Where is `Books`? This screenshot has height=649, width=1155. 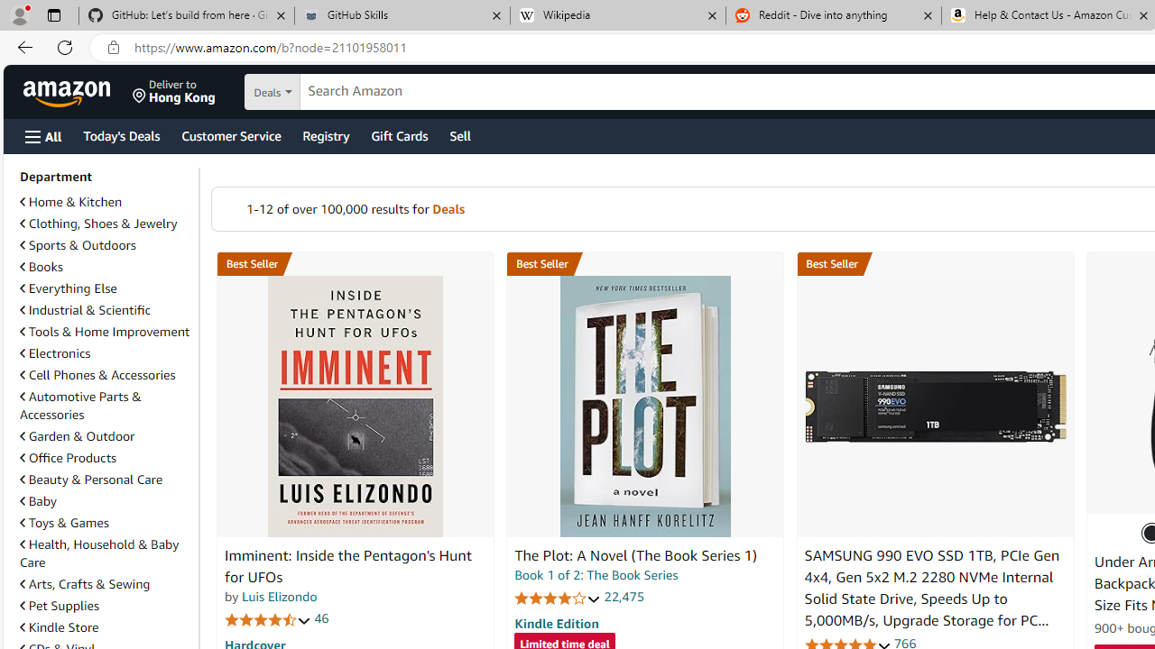 Books is located at coordinates (106, 267).